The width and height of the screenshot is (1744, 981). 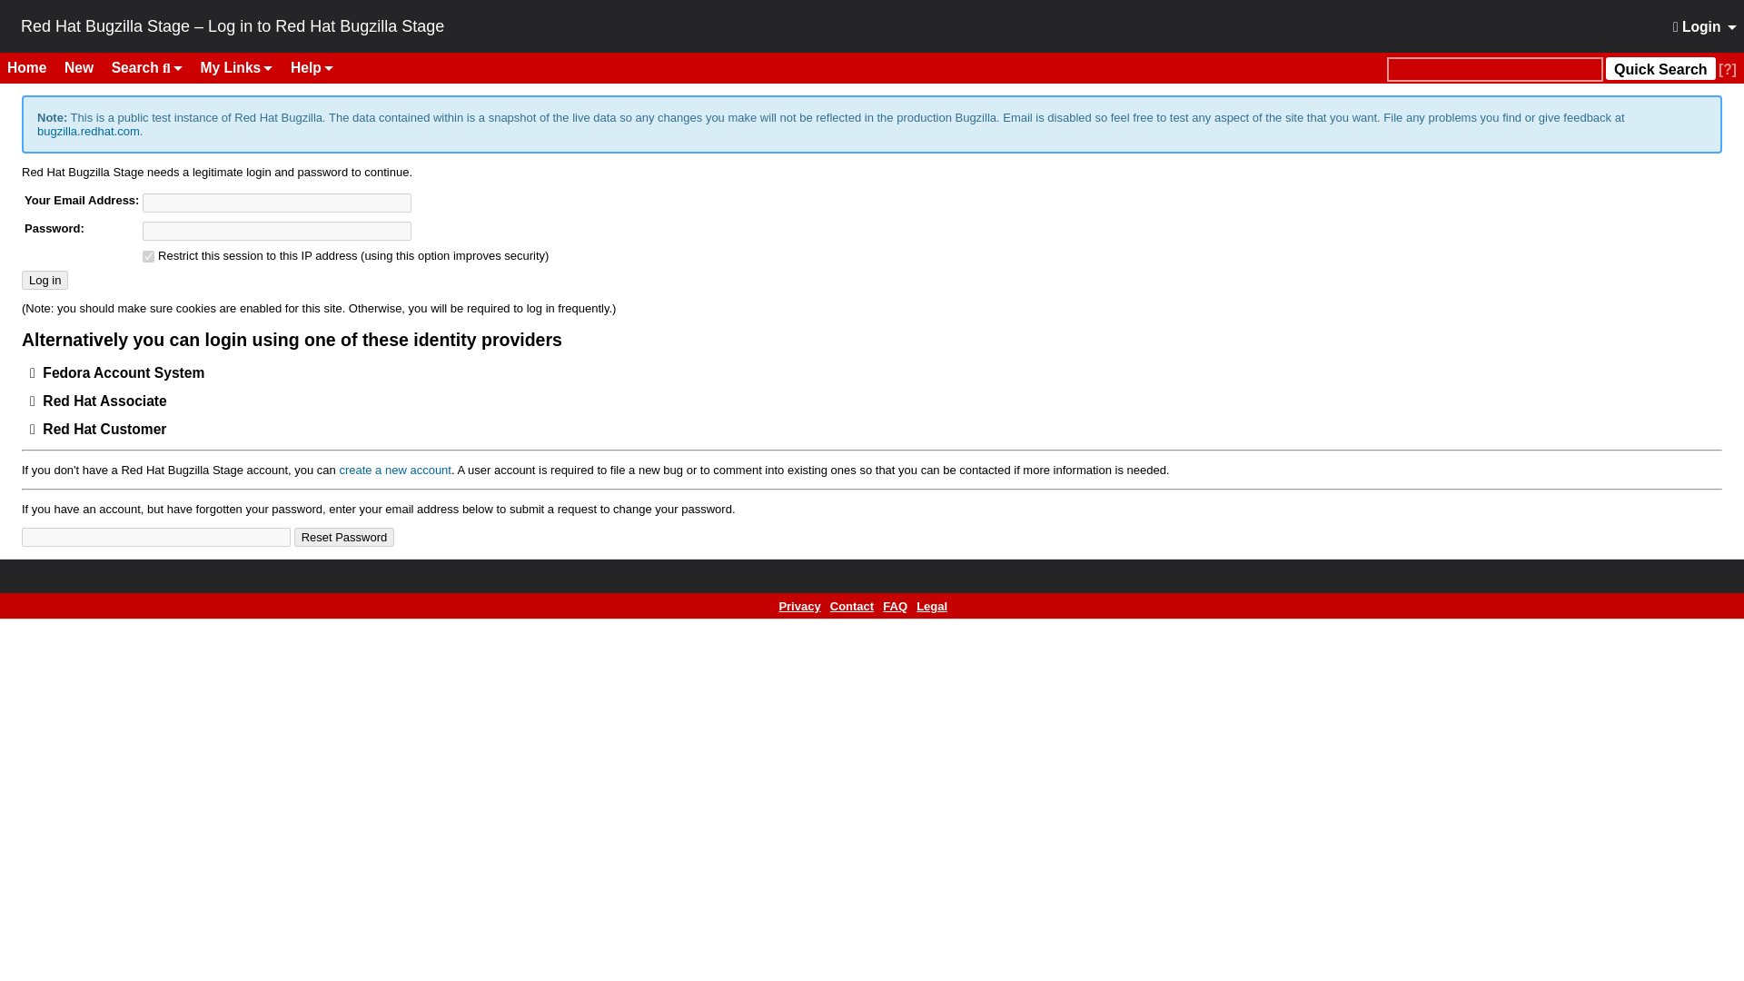 I want to click on Log in, so click(x=44, y=280).